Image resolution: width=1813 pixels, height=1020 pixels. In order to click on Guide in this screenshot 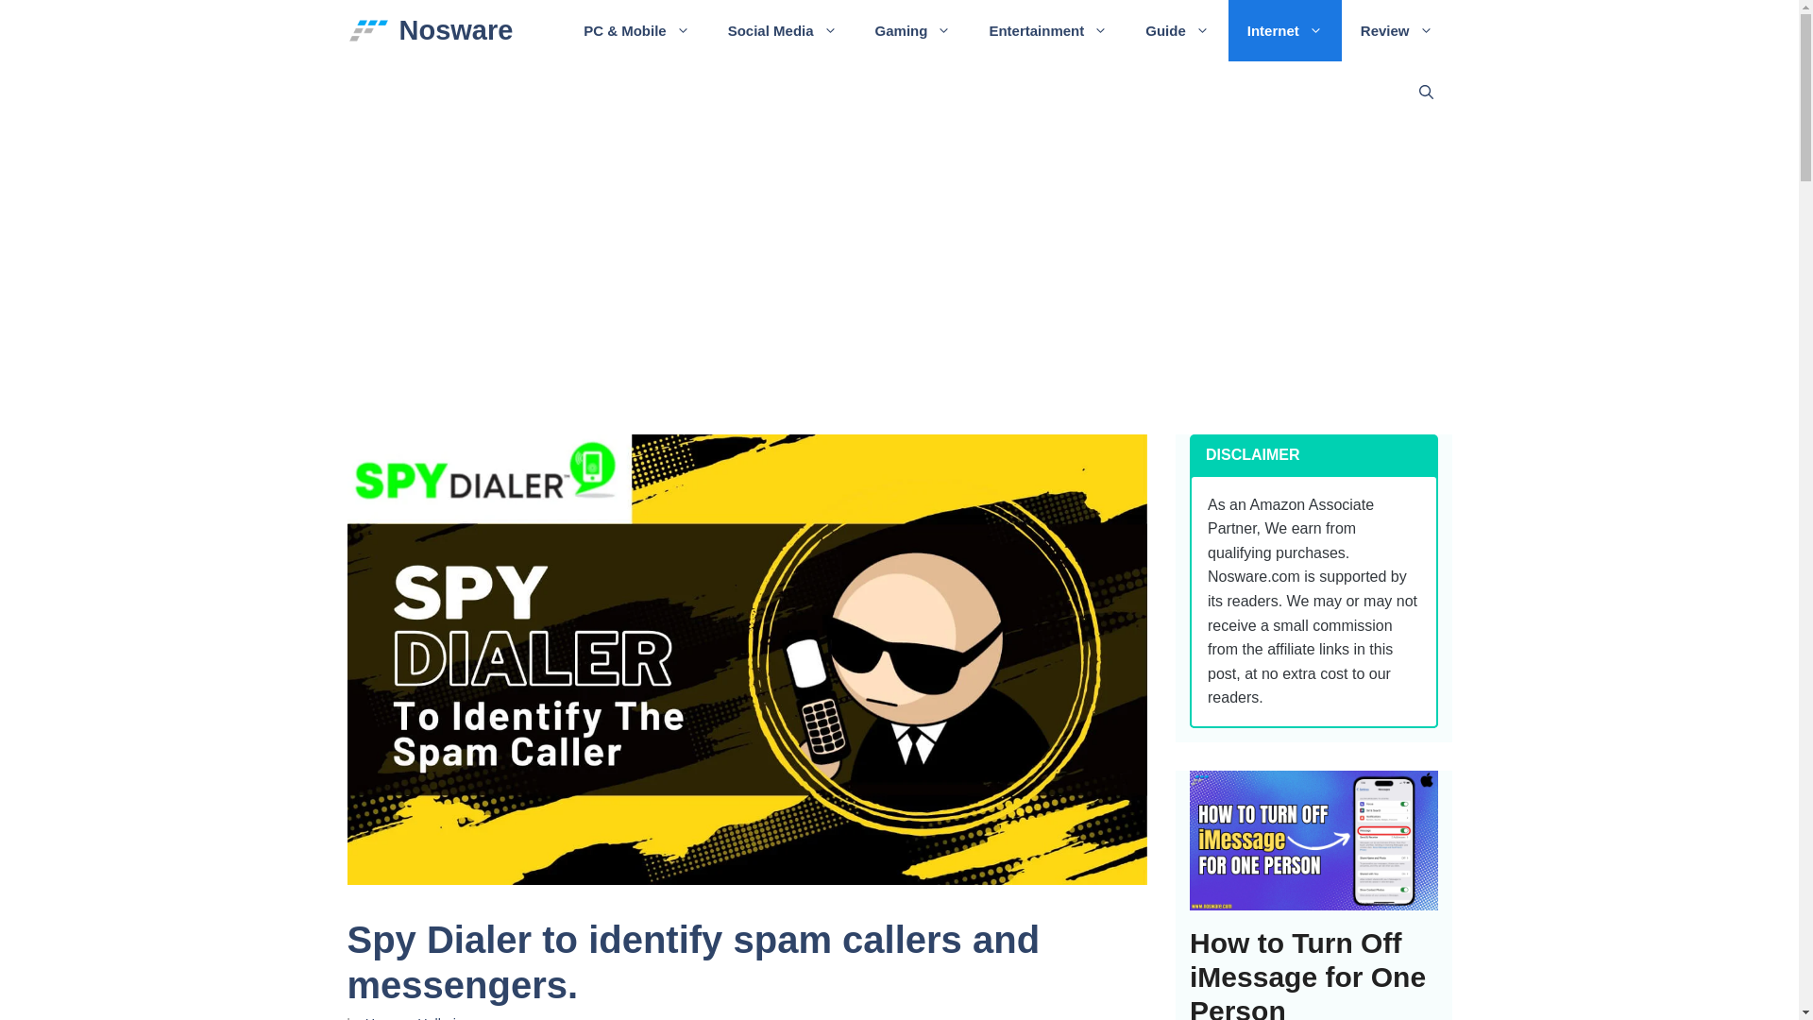, I will do `click(1177, 30)`.